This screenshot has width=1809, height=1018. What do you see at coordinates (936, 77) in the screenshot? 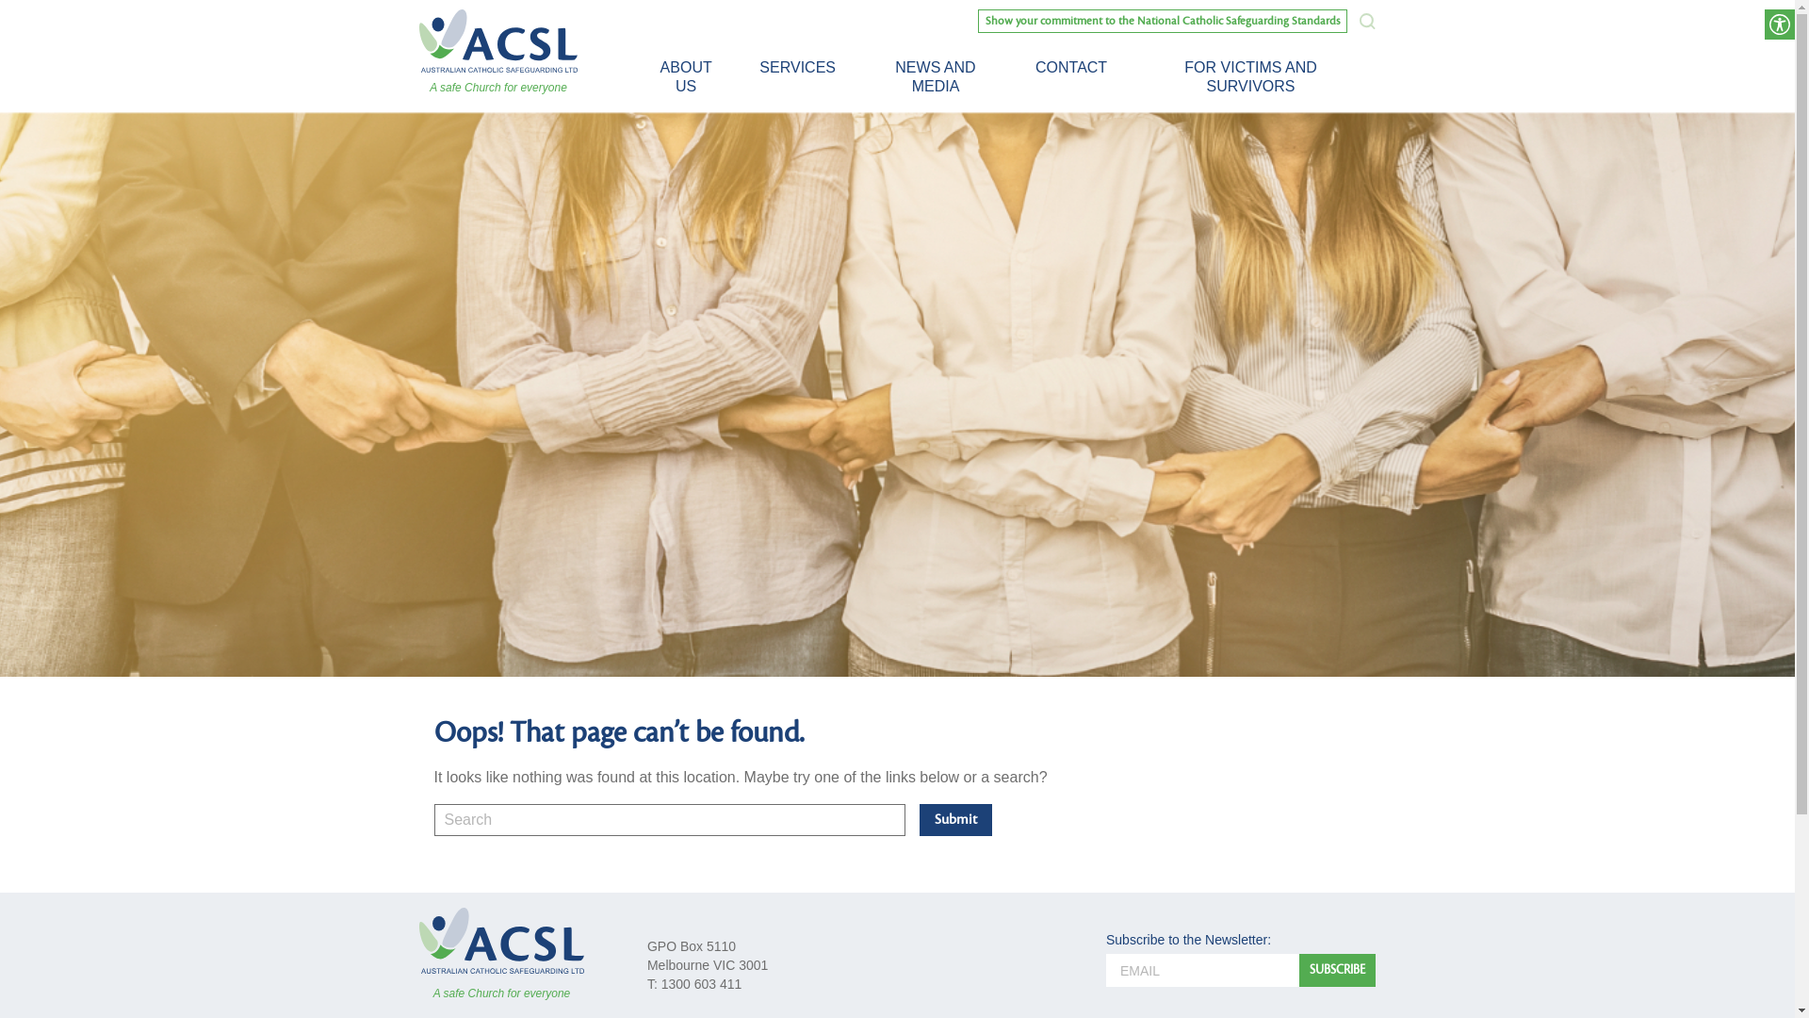
I see `NEWS AND MEDIA` at bounding box center [936, 77].